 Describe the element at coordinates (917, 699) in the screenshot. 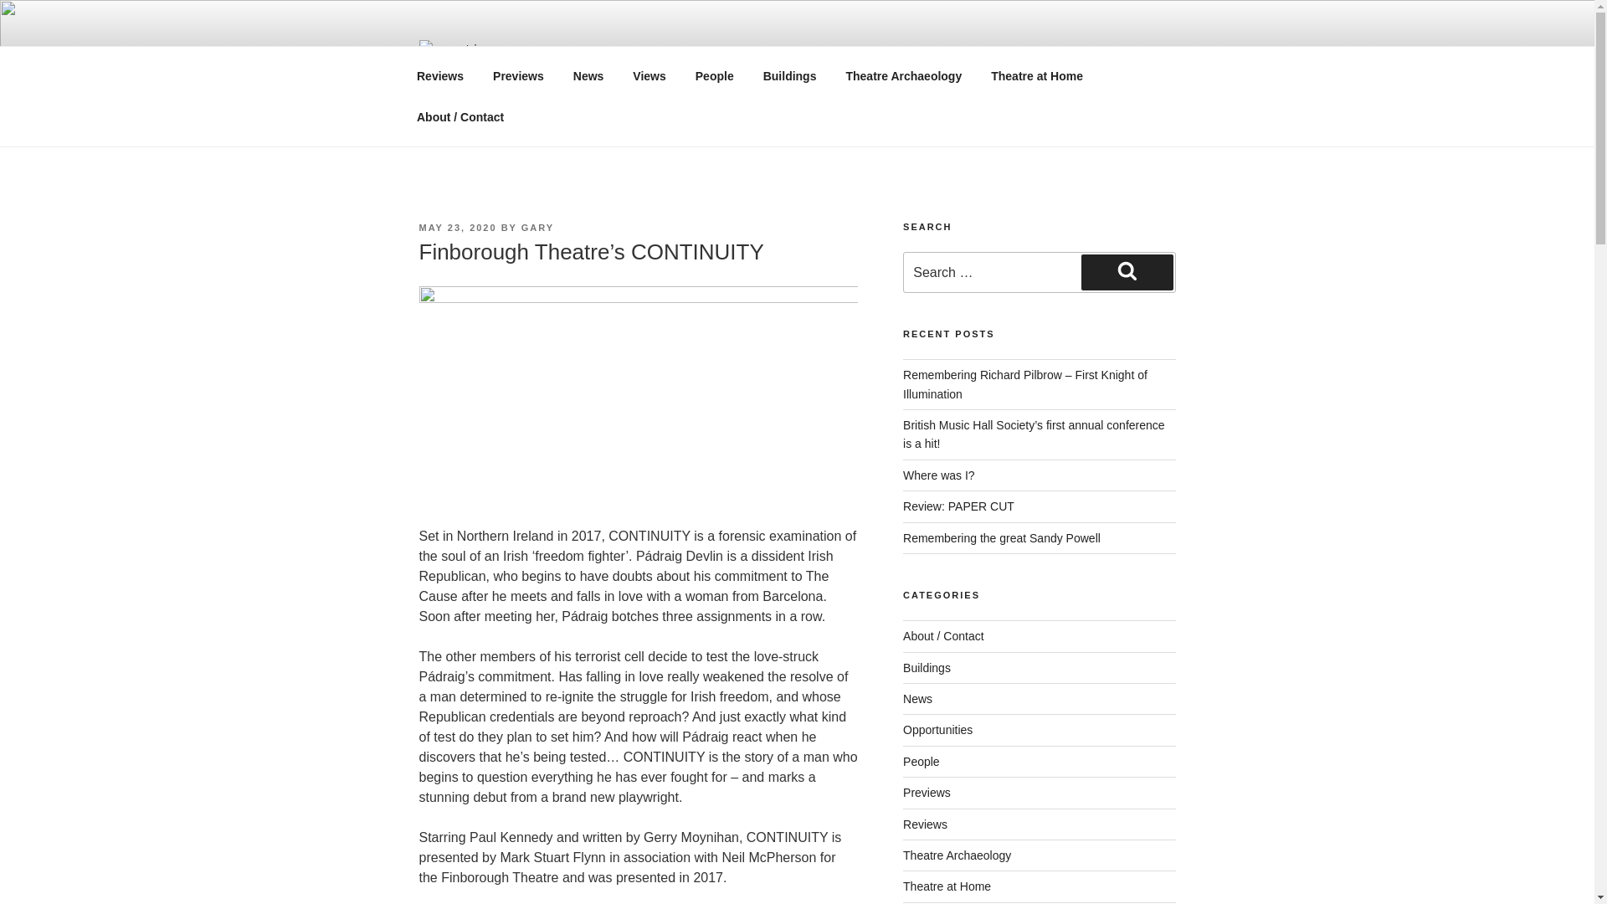

I see `News` at that location.